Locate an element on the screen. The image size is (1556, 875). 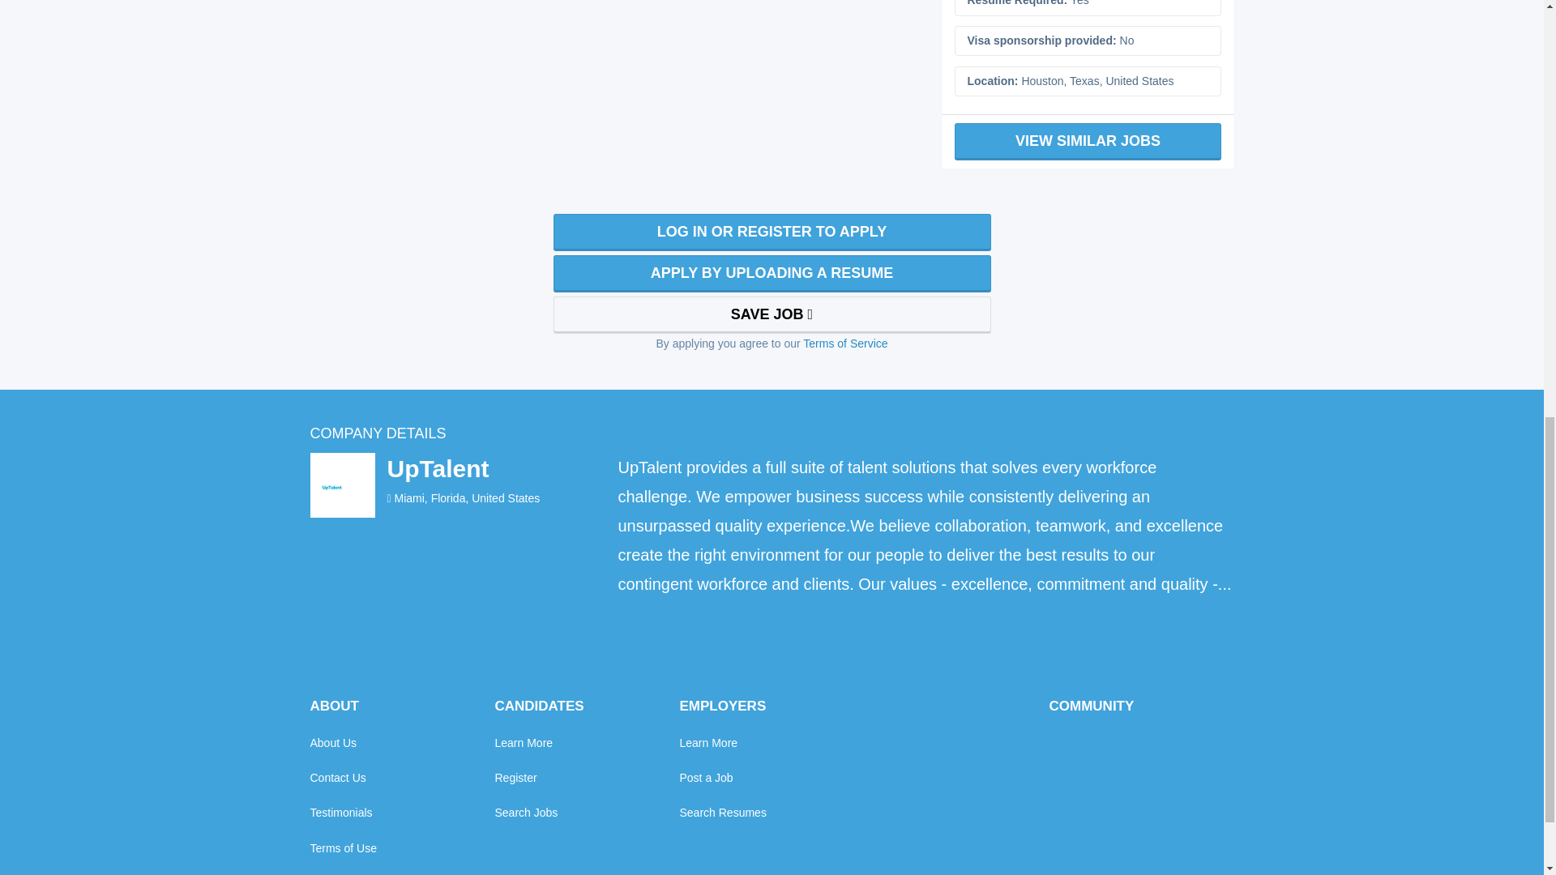
UpTalent is located at coordinates (437, 468).